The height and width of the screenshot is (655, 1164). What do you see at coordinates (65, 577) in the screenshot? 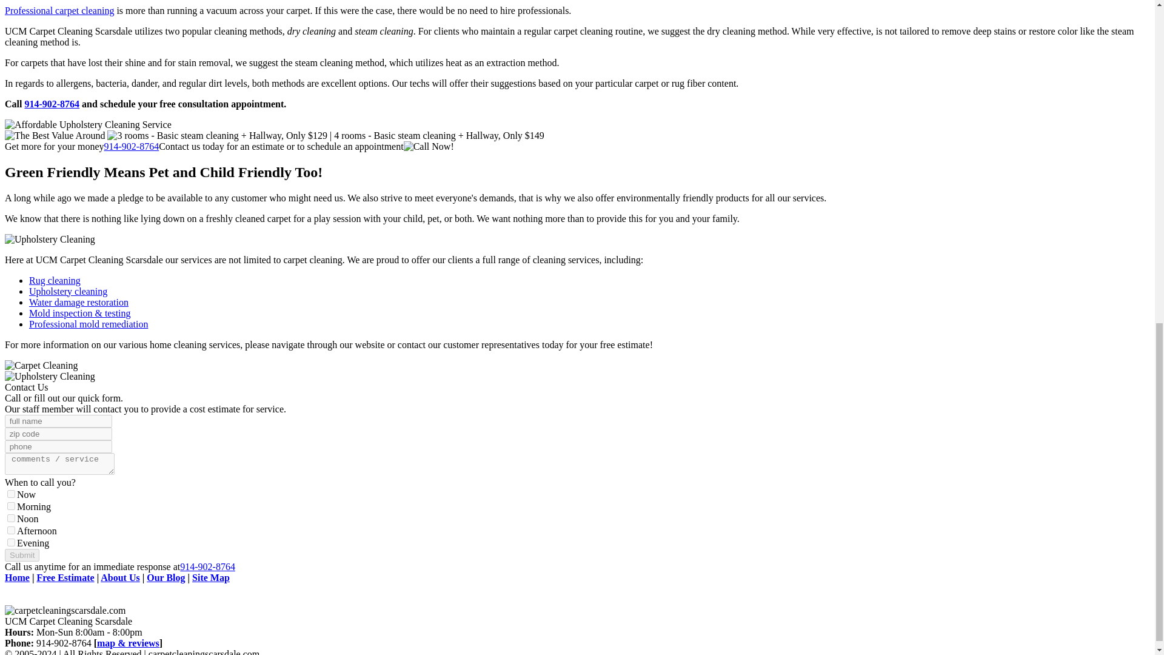
I see `Free Estimate` at bounding box center [65, 577].